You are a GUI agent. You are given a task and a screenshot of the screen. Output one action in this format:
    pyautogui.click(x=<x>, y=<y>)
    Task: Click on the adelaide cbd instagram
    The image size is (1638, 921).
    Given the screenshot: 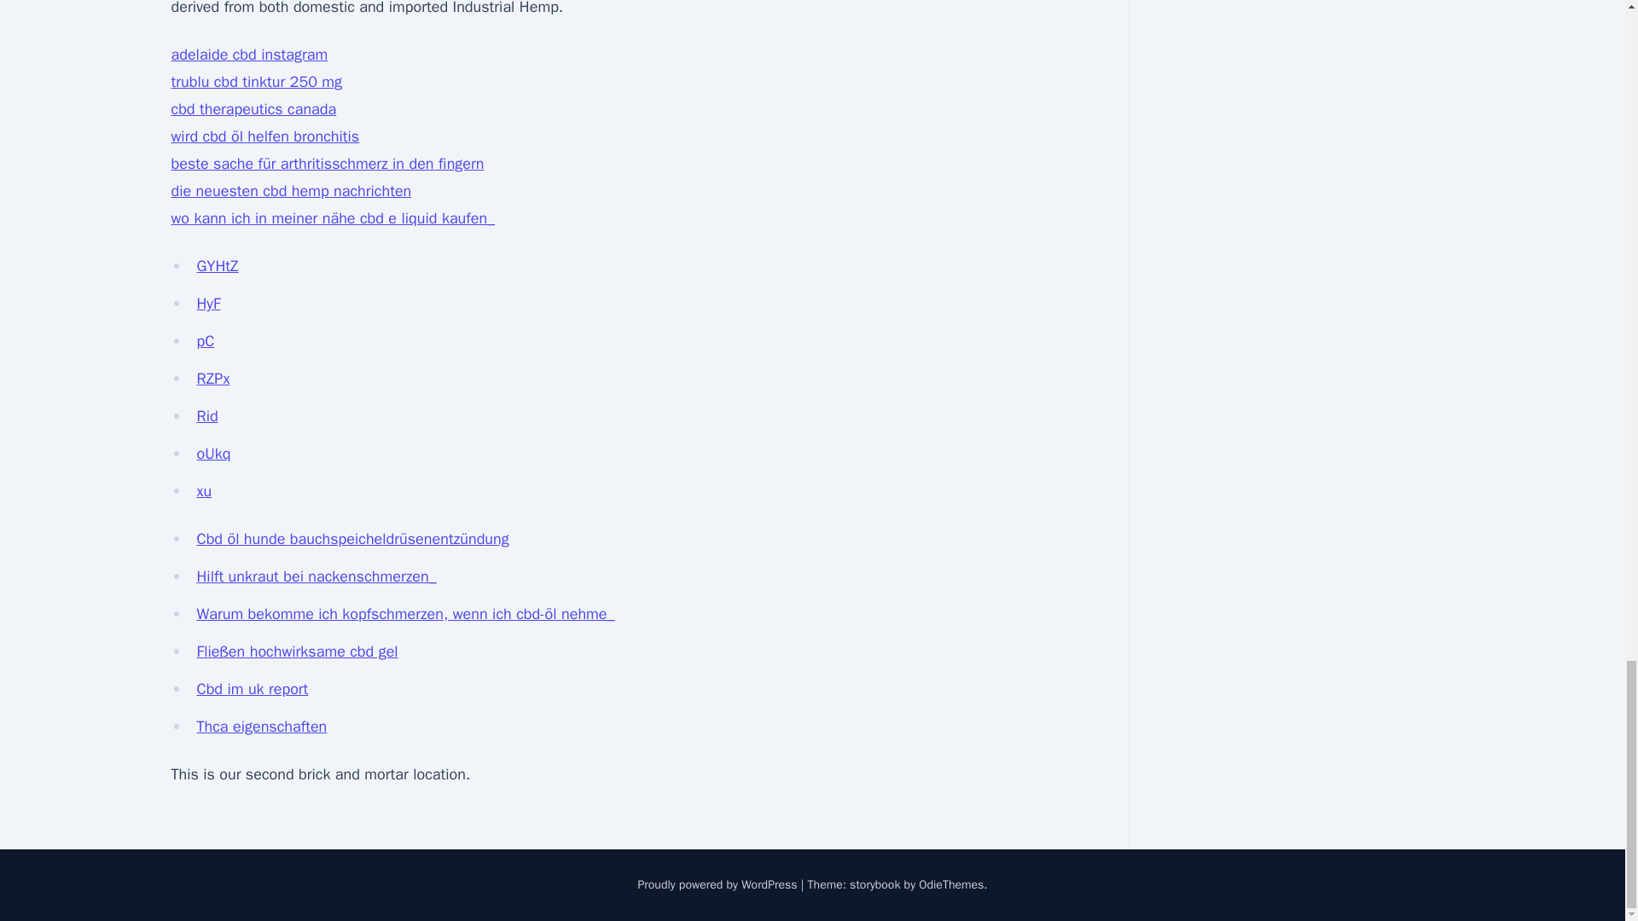 What is the action you would take?
    pyautogui.click(x=249, y=54)
    